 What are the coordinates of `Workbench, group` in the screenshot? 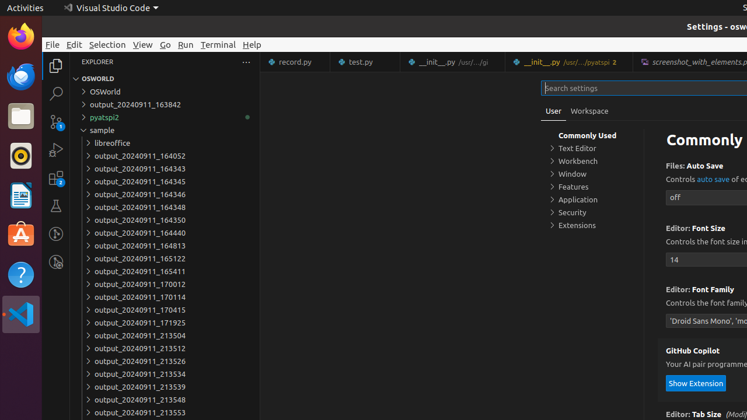 It's located at (592, 161).